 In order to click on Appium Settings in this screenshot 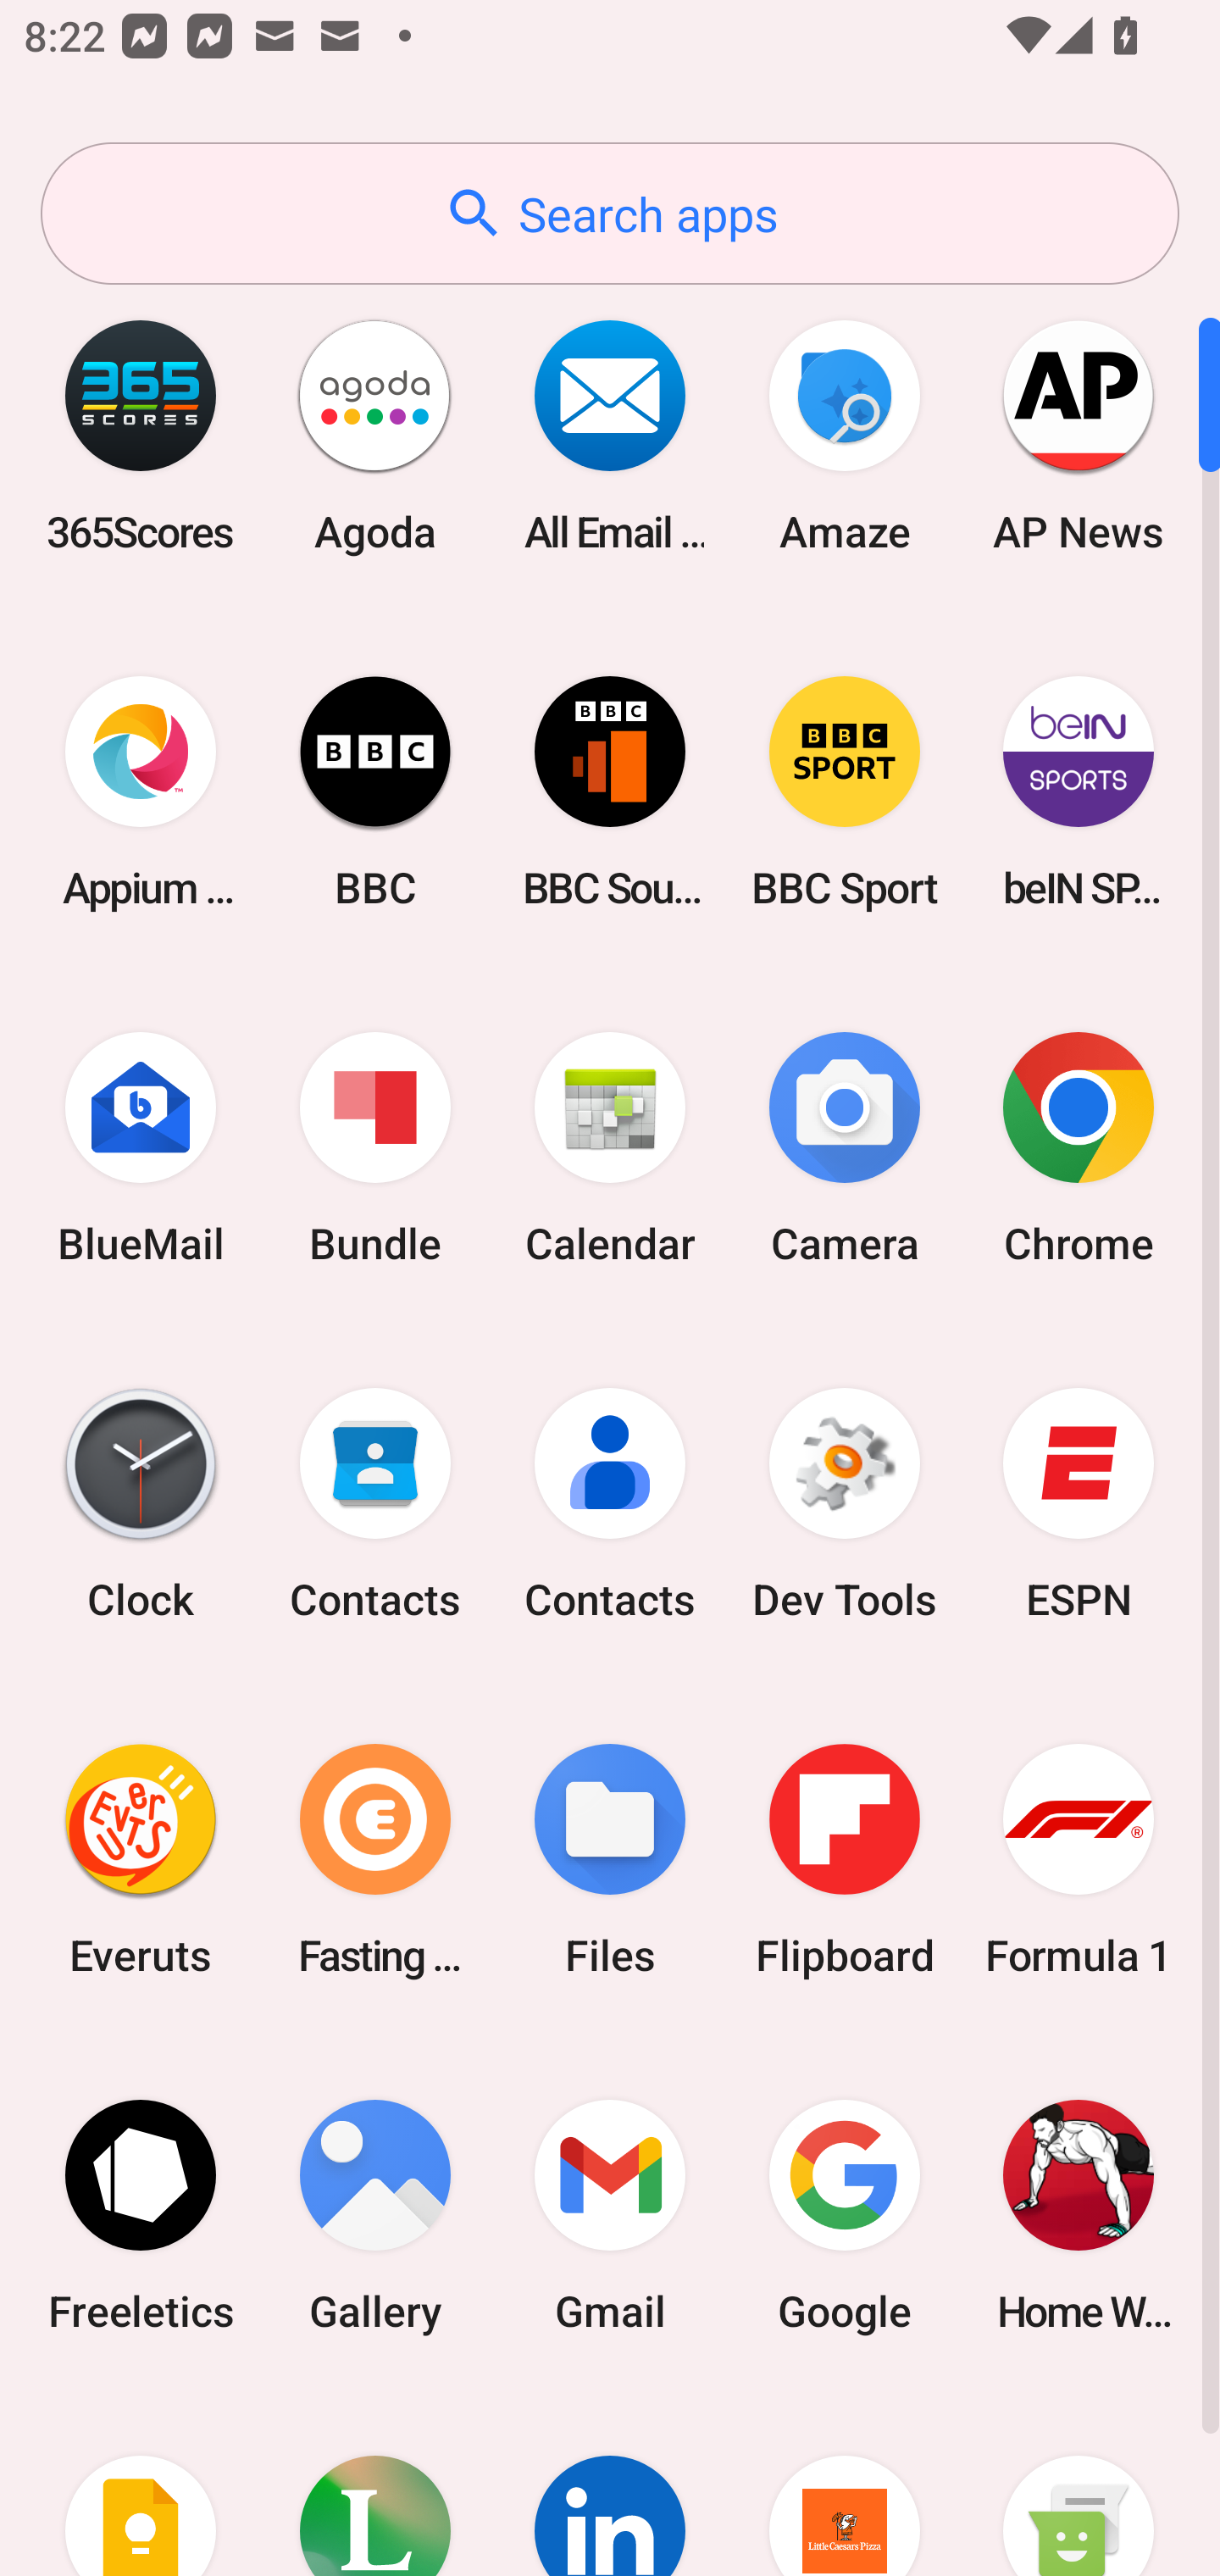, I will do `click(141, 791)`.